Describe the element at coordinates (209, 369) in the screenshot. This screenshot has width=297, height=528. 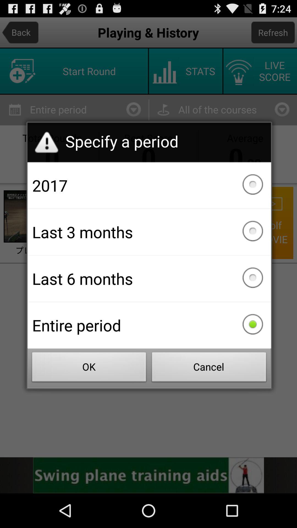
I see `click the icon at the bottom right corner` at that location.